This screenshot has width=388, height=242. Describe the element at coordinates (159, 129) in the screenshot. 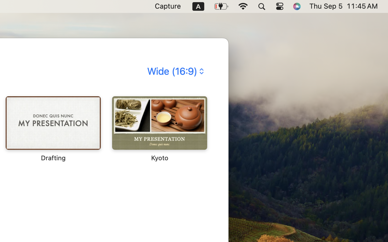

I see `‎⁨Kyoto⁩` at that location.